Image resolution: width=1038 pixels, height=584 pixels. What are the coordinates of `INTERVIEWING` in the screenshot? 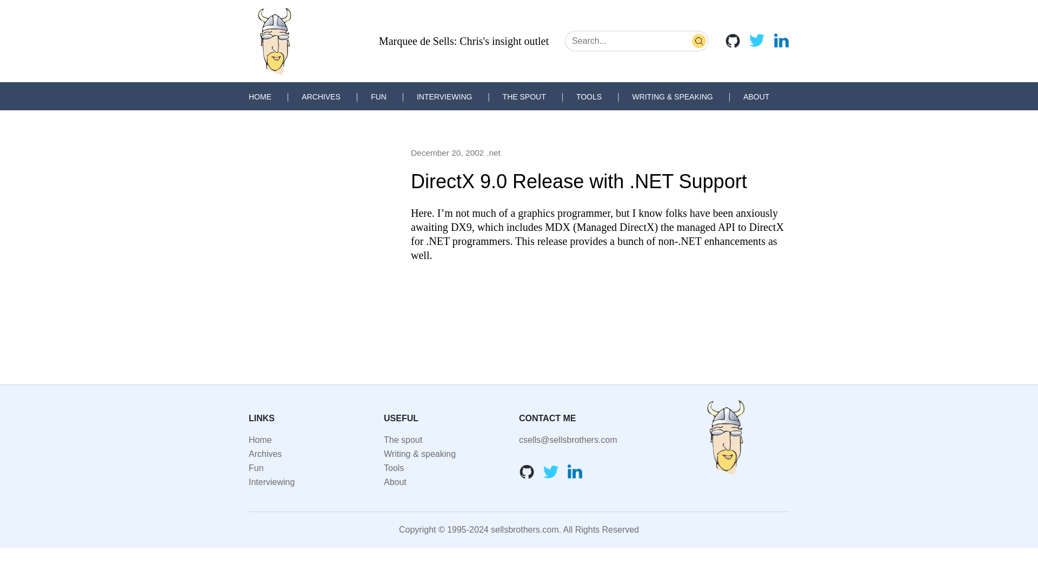 It's located at (444, 96).